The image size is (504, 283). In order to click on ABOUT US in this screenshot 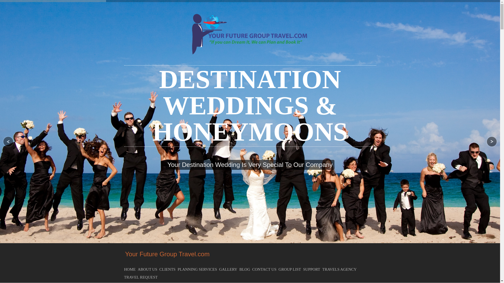, I will do `click(148, 269)`.